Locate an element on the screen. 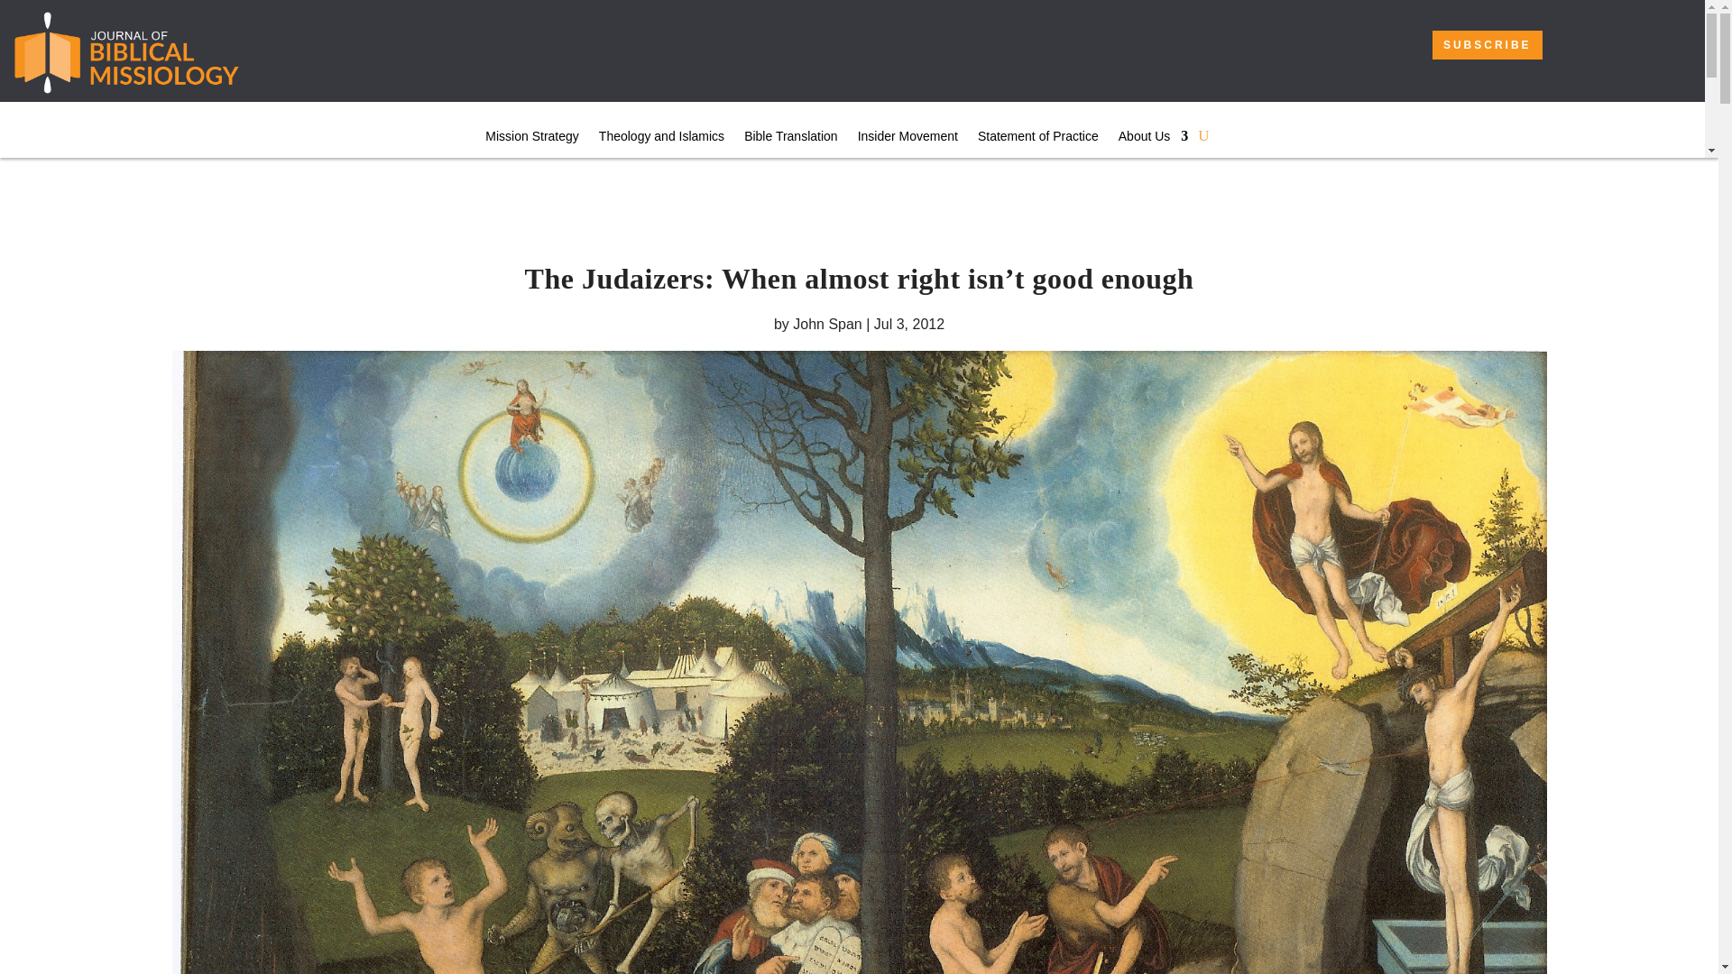 This screenshot has width=1732, height=974. SUBSCRIBE is located at coordinates (1487, 44).